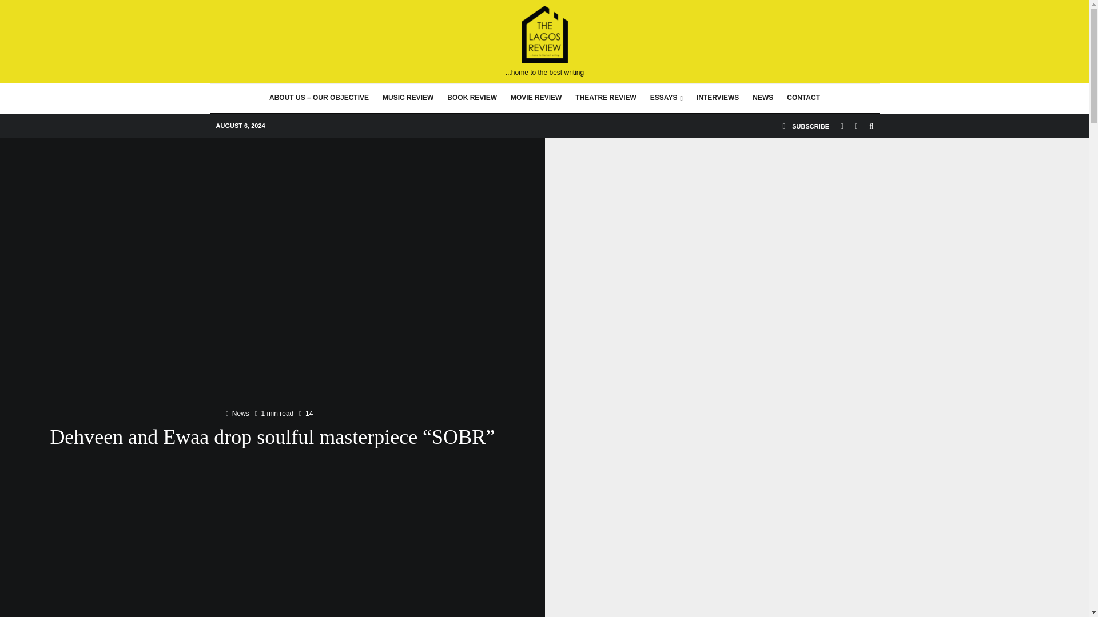  What do you see at coordinates (544, 41) in the screenshot?
I see `...home to the best writing` at bounding box center [544, 41].